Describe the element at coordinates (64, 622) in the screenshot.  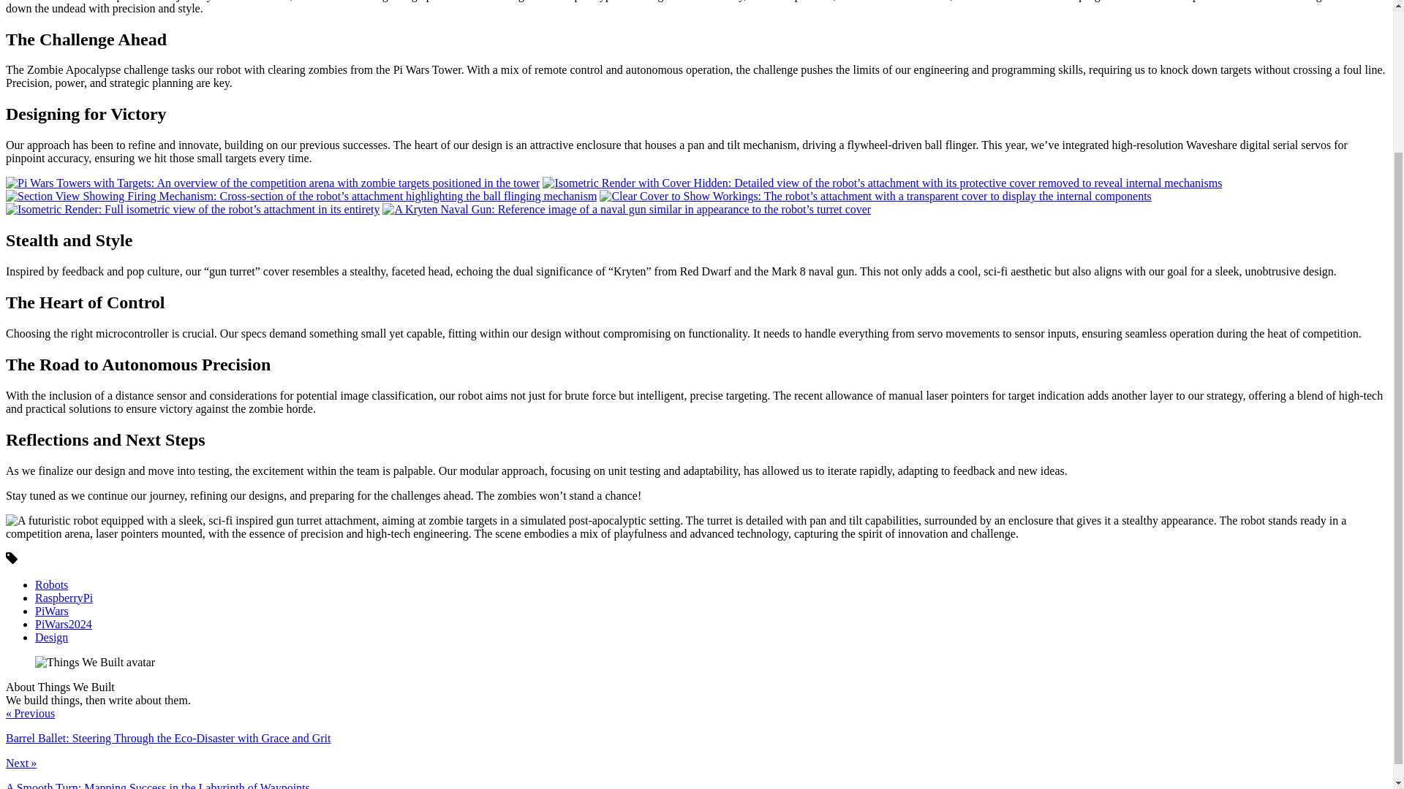
I see `PiWars2024` at that location.